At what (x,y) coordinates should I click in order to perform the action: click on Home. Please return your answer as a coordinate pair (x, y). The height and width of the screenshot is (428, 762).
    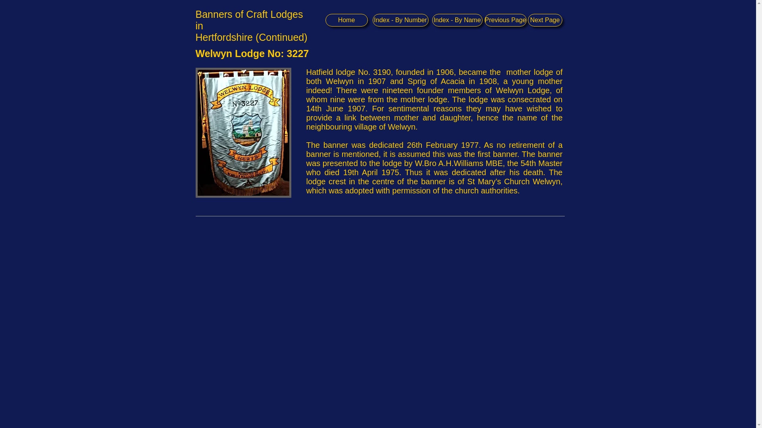
    Looking at the image, I should click on (346, 20).